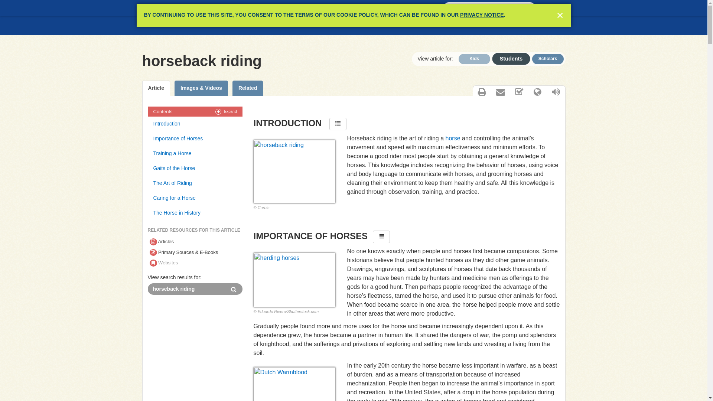 This screenshot has height=401, width=713. Describe the element at coordinates (294, 171) in the screenshot. I see `horseback riding` at that location.